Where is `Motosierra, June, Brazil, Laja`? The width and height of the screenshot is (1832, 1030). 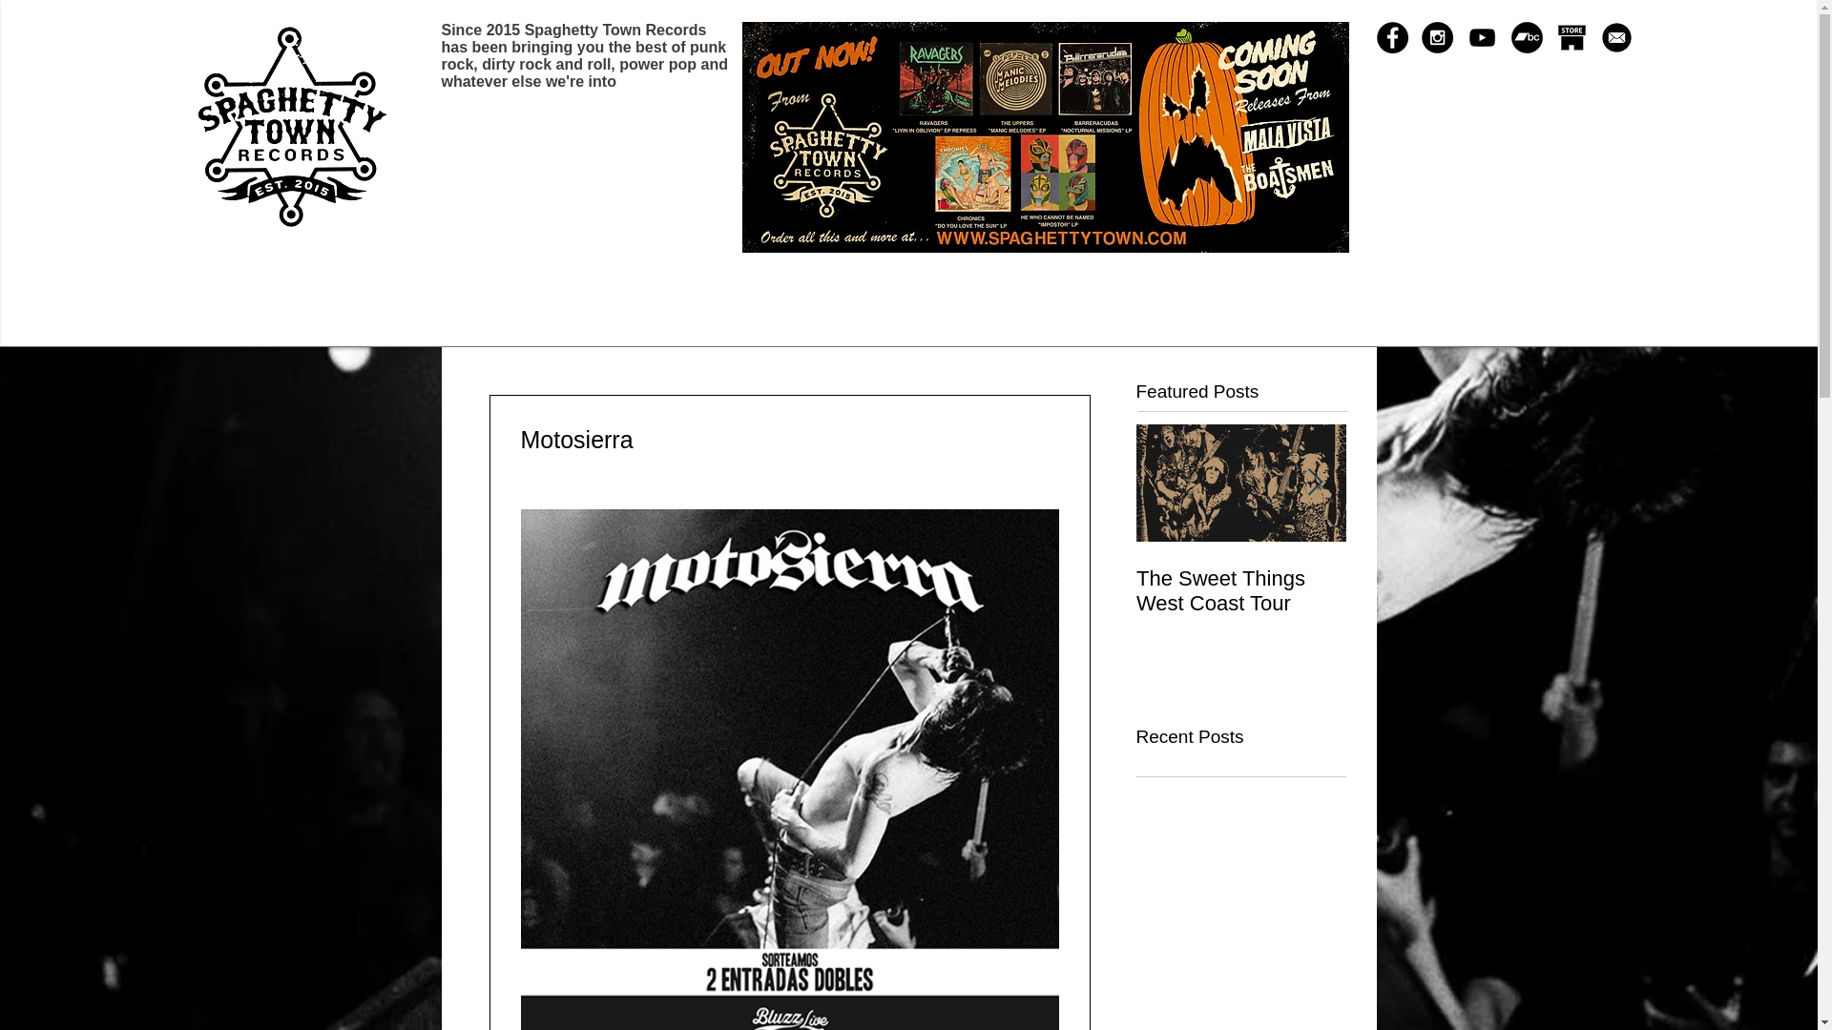 Motosierra, June, Brazil, Laja is located at coordinates (1450, 591).